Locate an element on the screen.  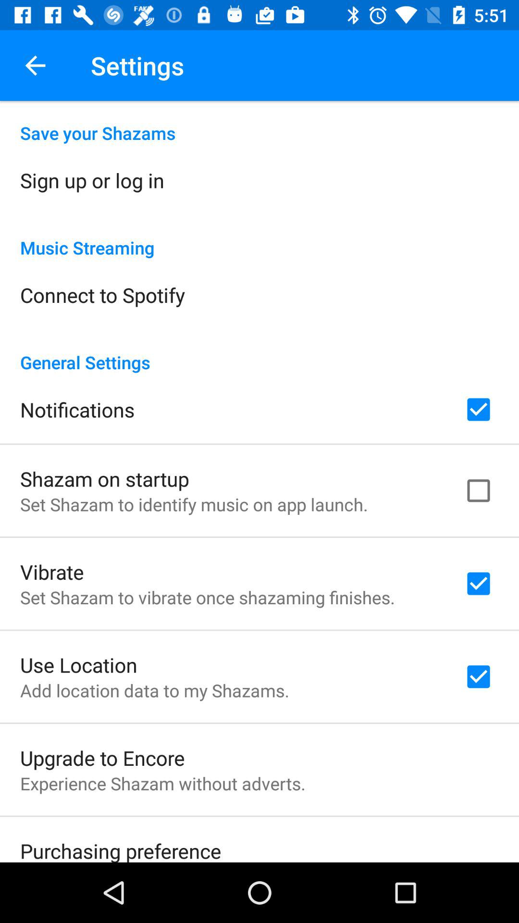
flip until the sign up or item is located at coordinates (92, 180).